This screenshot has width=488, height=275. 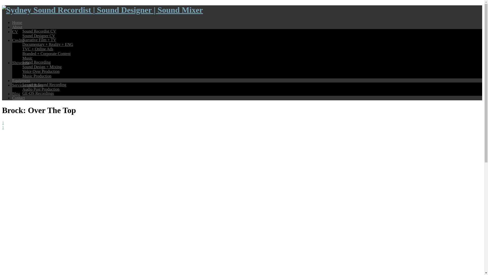 I want to click on Voice Over Production, so click(x=41, y=71).